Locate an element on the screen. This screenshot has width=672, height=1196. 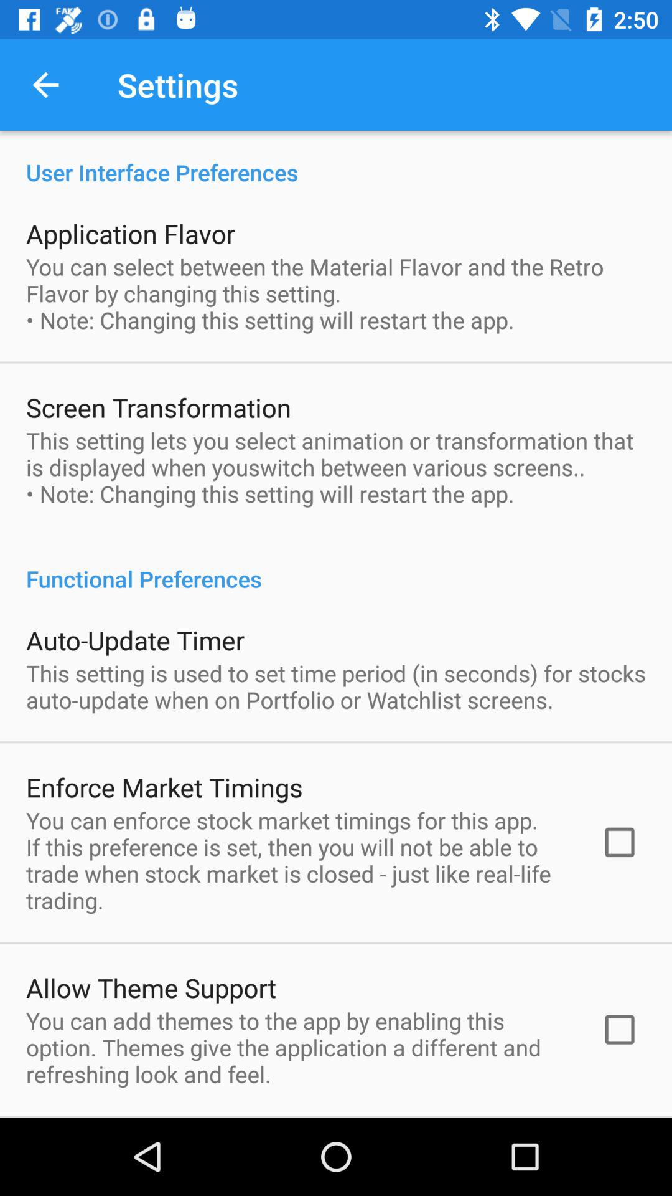
swipe until user interface preferences is located at coordinates (336, 159).